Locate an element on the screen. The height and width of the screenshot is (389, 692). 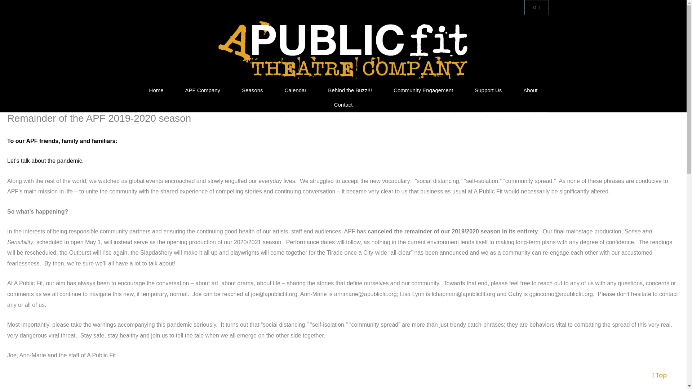
Contact is located at coordinates (295, 90).